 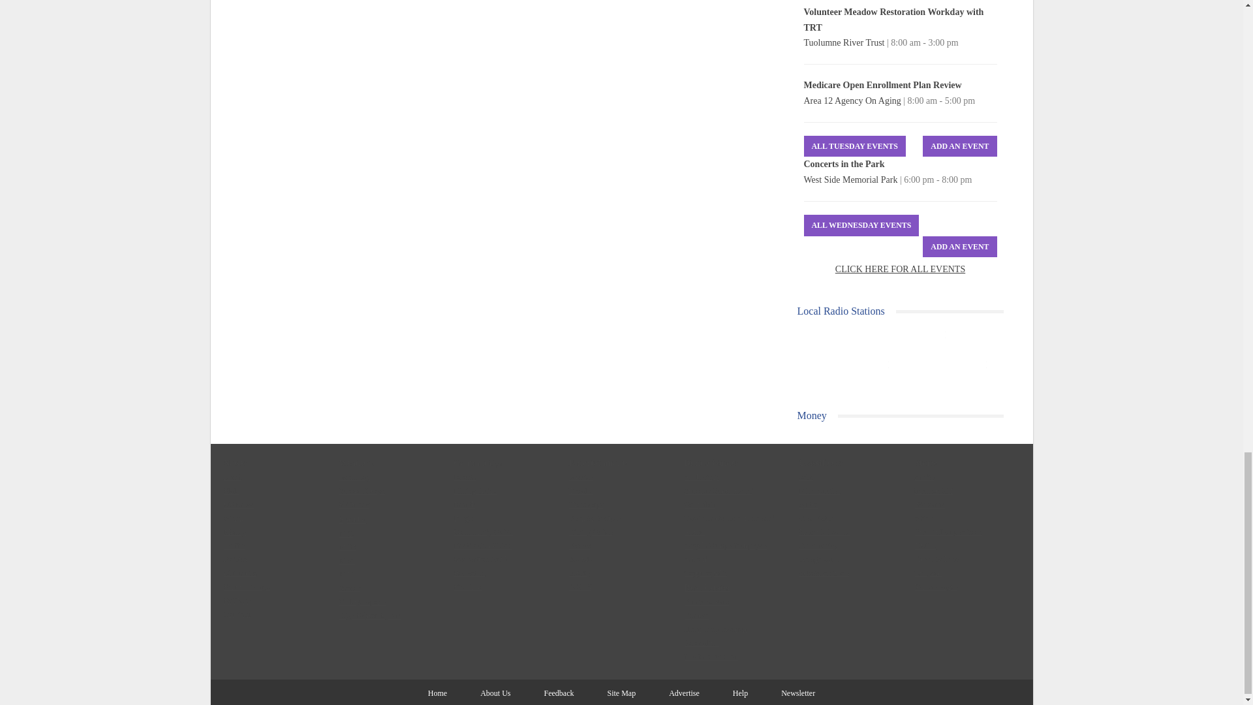 What do you see at coordinates (855, 146) in the screenshot?
I see `All Tuesday Events` at bounding box center [855, 146].